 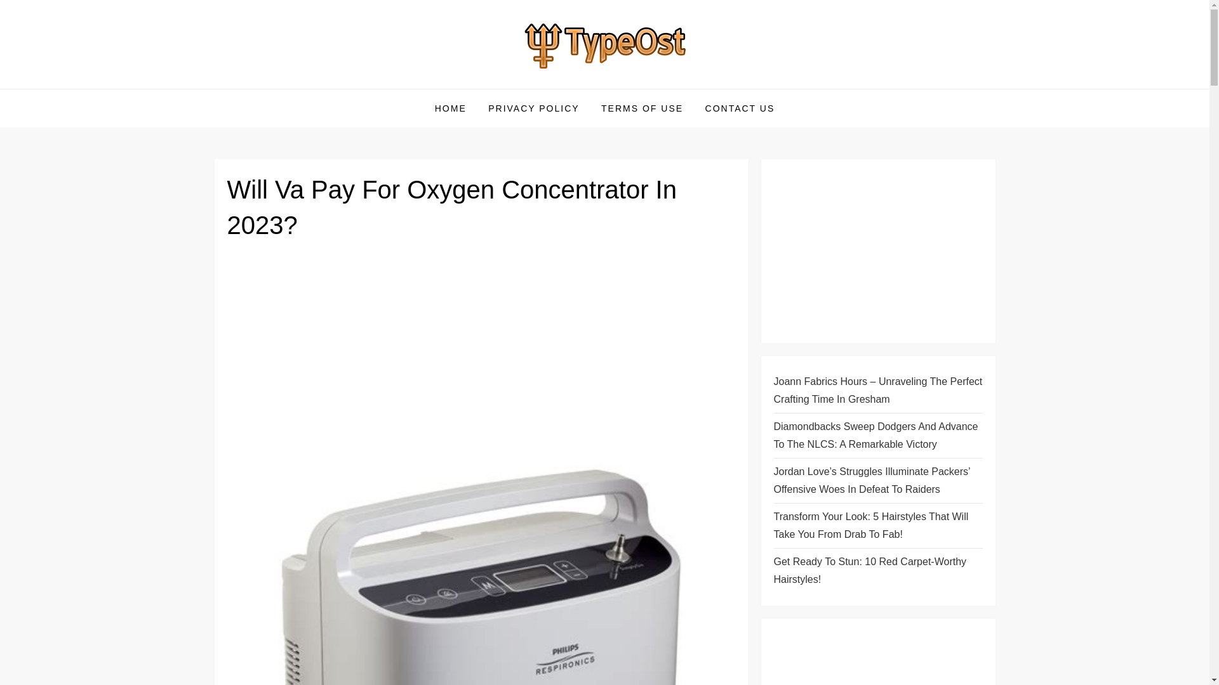 What do you see at coordinates (877, 570) in the screenshot?
I see `Get Ready To Stun: 10 Red Carpet-Worthy Hairstyles!` at bounding box center [877, 570].